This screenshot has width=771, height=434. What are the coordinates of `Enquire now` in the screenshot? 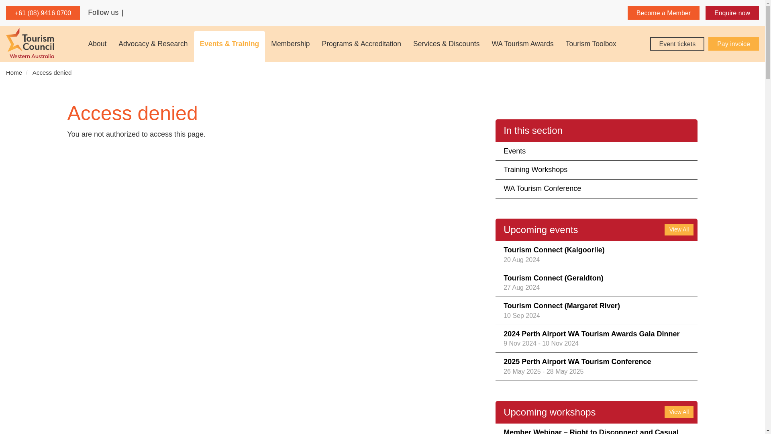 It's located at (732, 13).